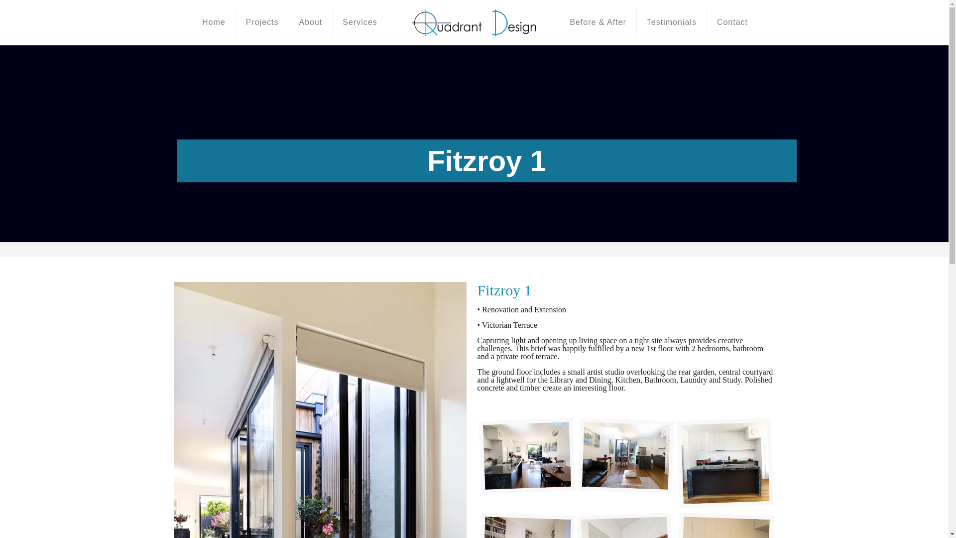 This screenshot has height=538, width=956. What do you see at coordinates (474, 22) in the screenshot?
I see `Quadrant Design` at bounding box center [474, 22].